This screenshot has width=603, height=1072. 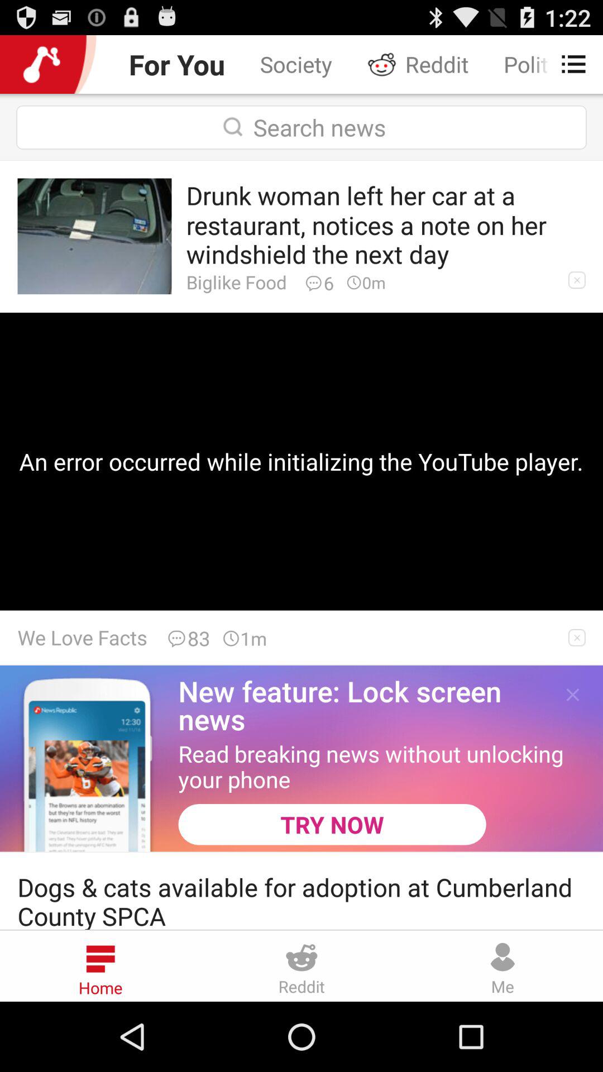 What do you see at coordinates (573, 695) in the screenshot?
I see `turn off the app above read breaking news item` at bounding box center [573, 695].